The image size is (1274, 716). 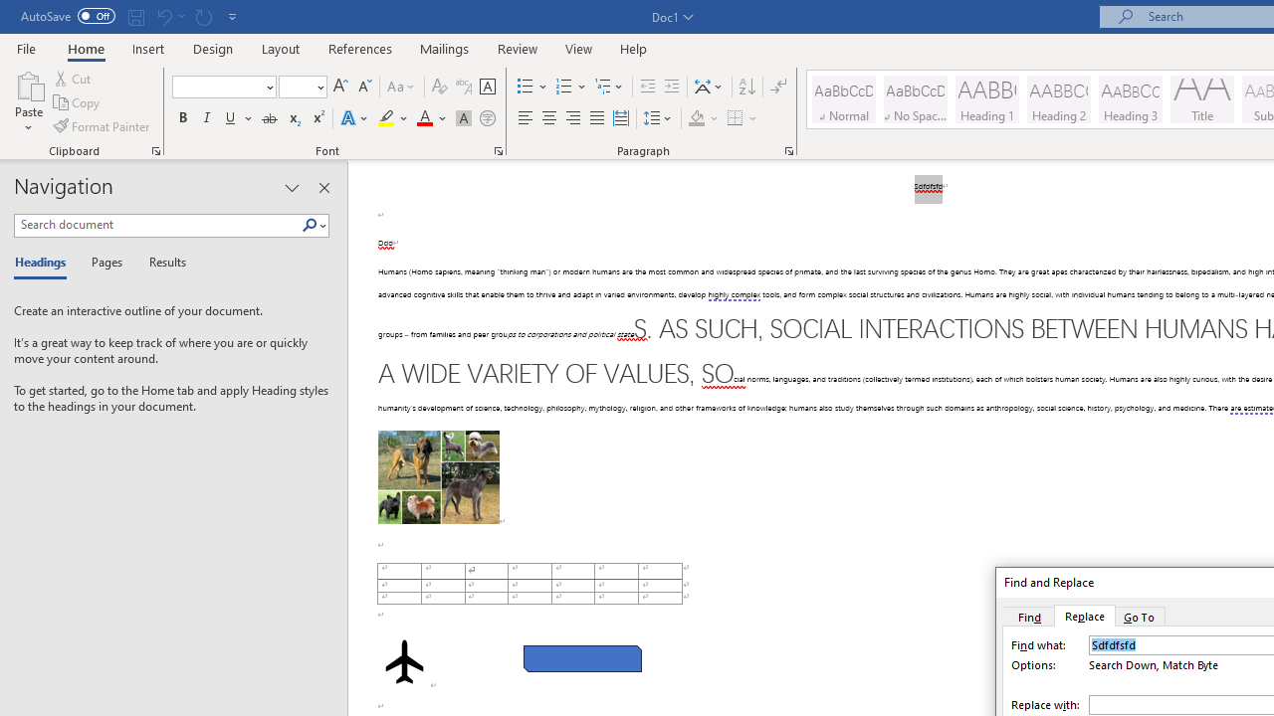 I want to click on Text Highlight Color Yellow, so click(x=386, y=119).